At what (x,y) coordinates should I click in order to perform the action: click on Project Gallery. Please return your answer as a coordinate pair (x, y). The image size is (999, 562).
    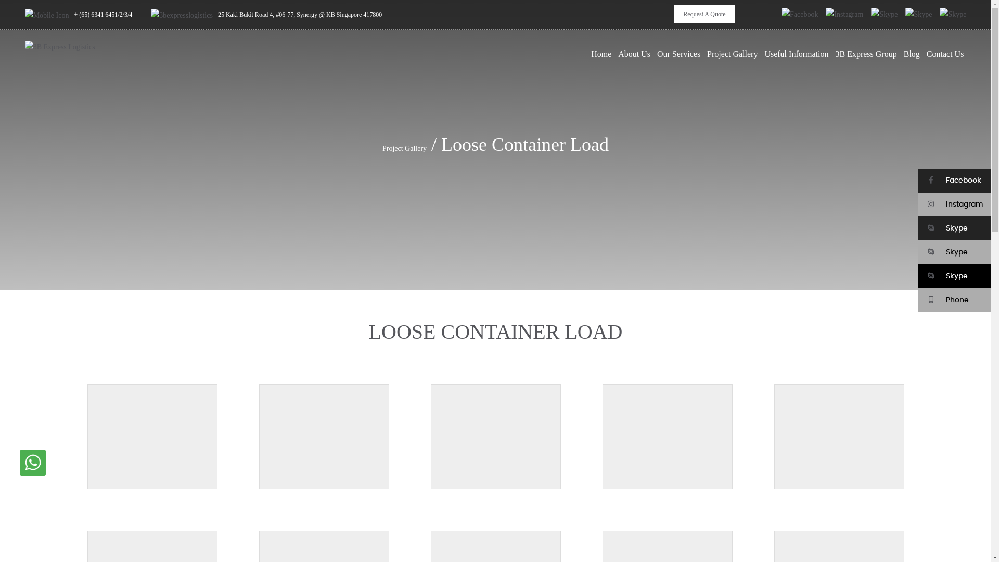
    Looking at the image, I should click on (733, 54).